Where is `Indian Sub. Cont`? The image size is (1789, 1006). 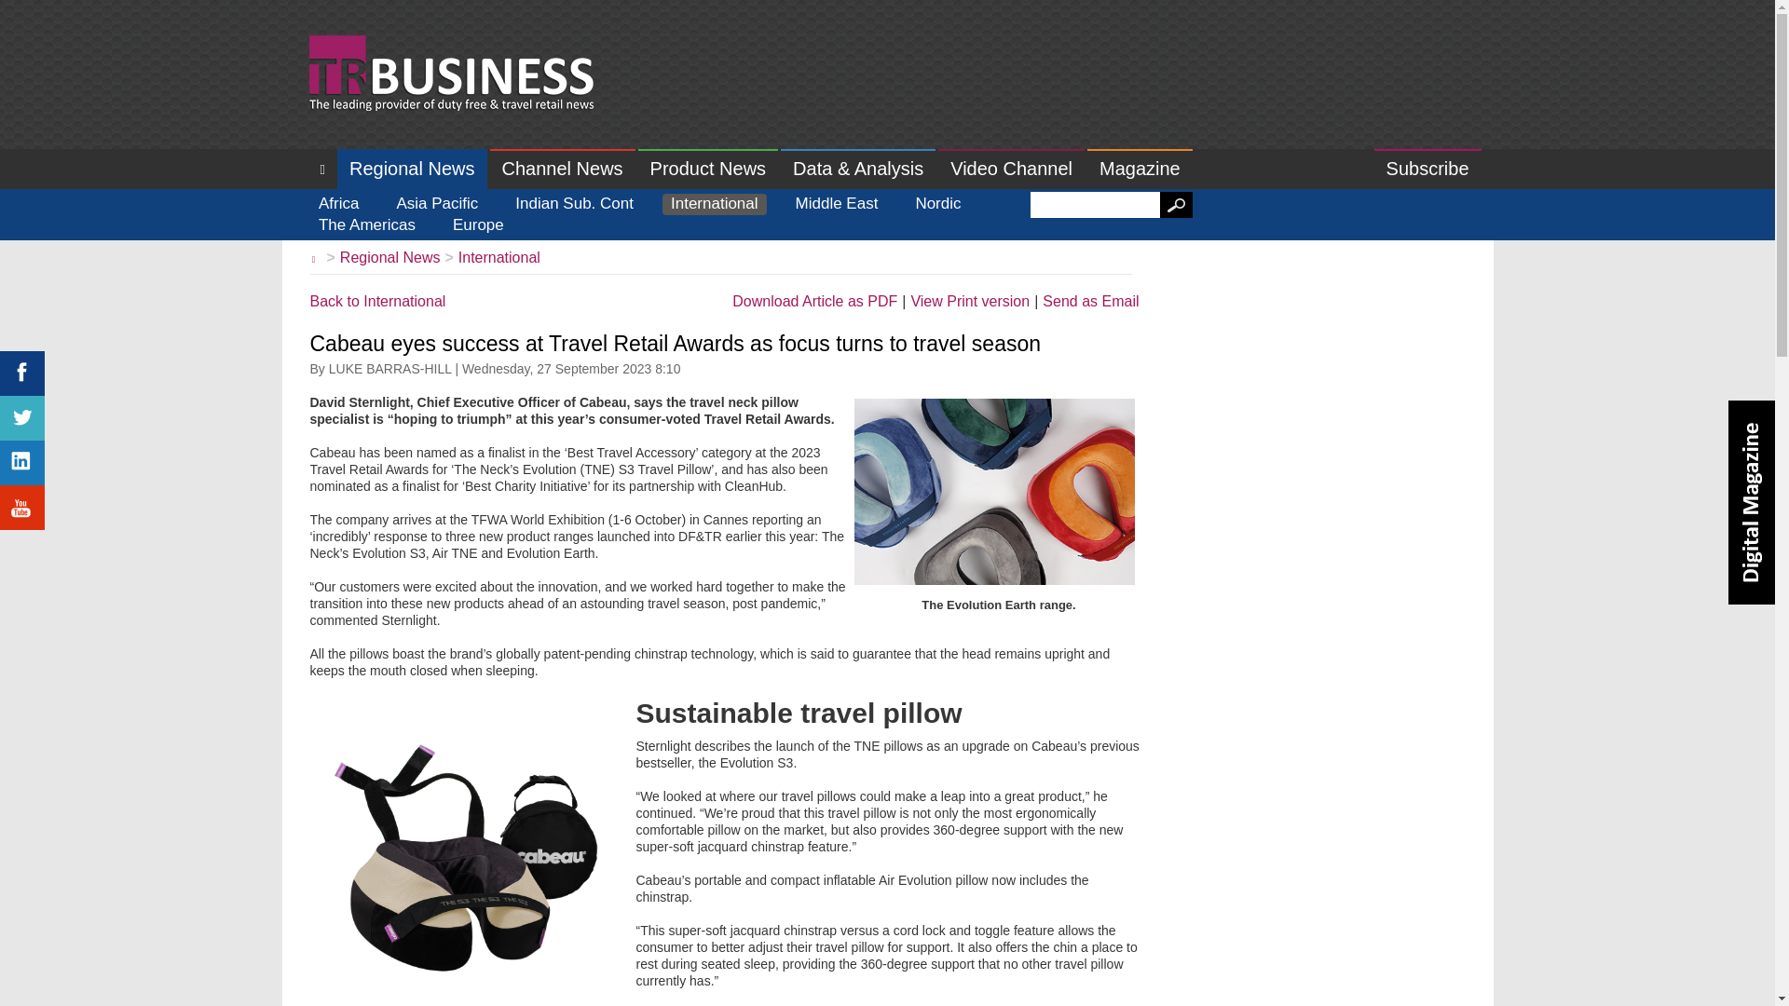
Indian Sub. Cont is located at coordinates (574, 205).